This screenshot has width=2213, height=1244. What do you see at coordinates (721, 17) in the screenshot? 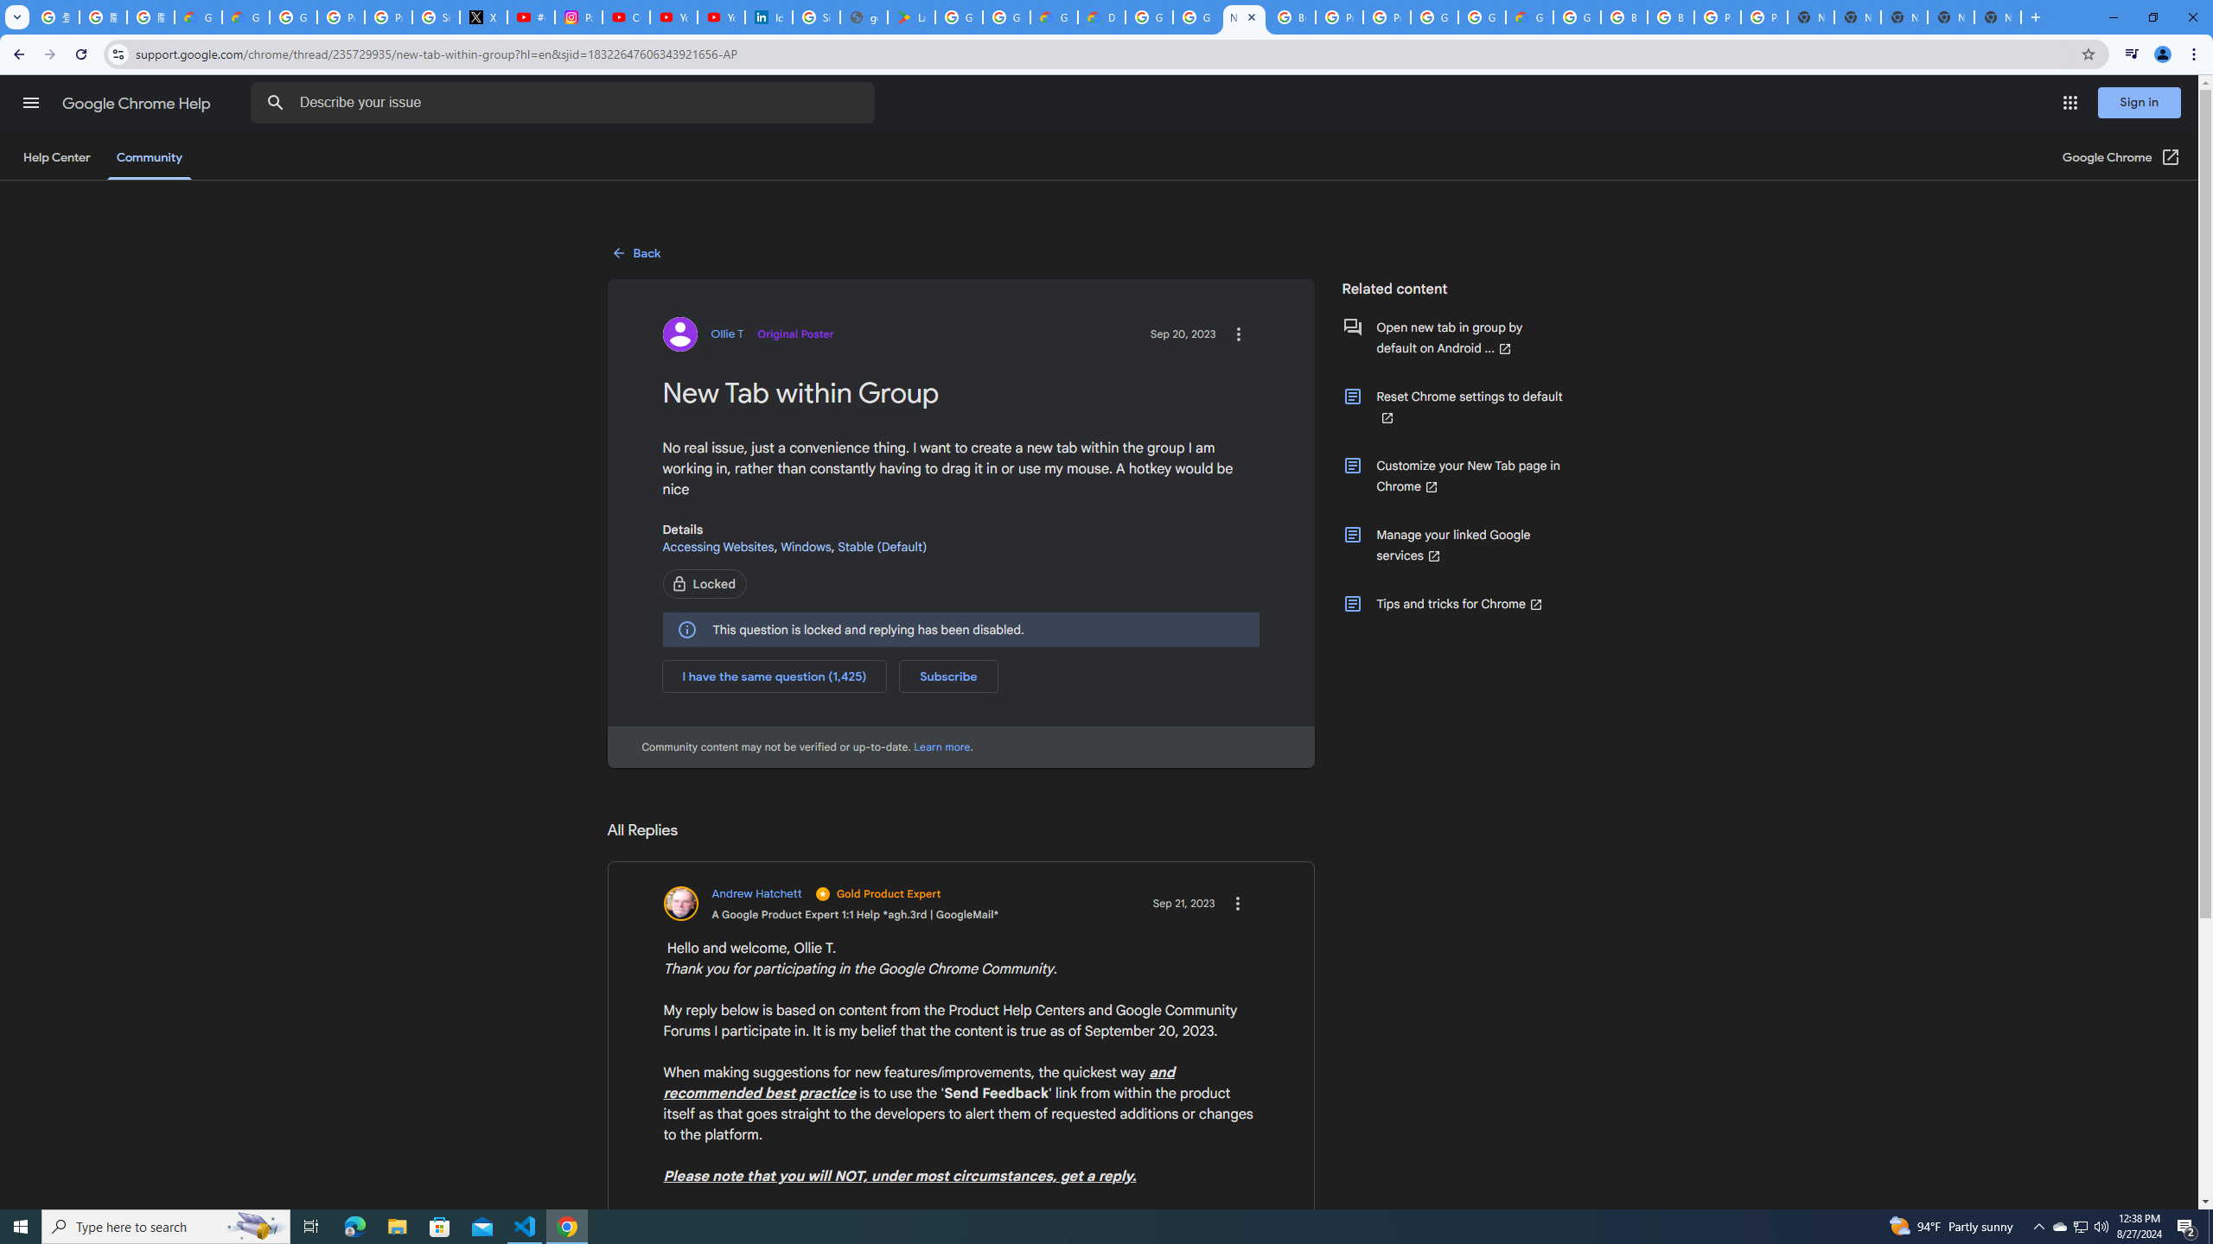
I see `YouTube Culture & Trends - YouTube Top 10, 2021` at bounding box center [721, 17].